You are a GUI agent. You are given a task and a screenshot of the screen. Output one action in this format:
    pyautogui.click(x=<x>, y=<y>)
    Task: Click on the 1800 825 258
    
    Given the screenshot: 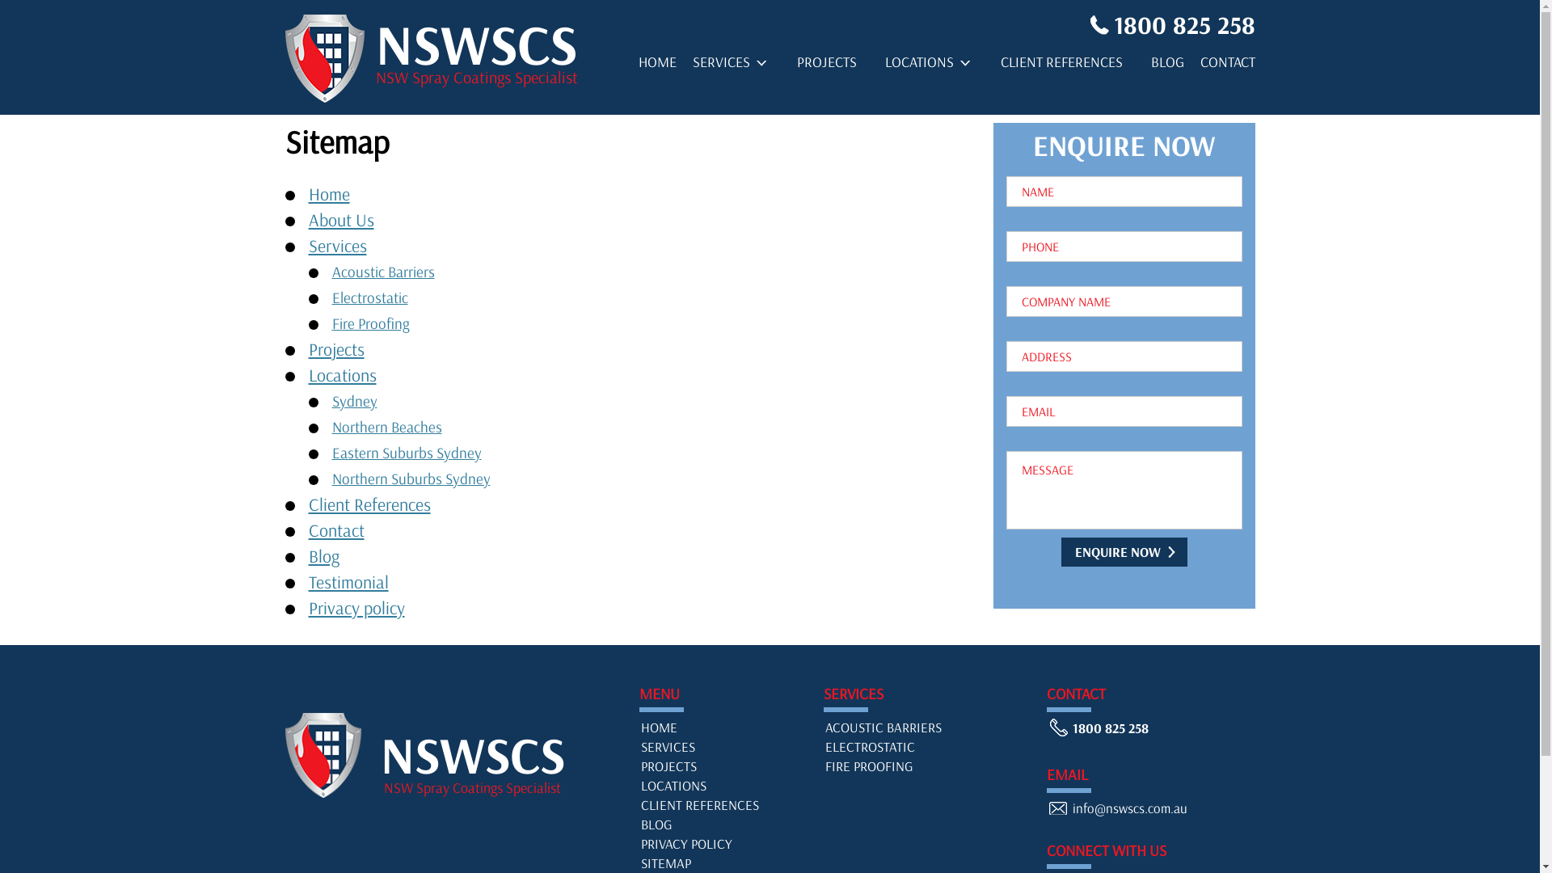 What is the action you would take?
    pyautogui.click(x=1169, y=24)
    